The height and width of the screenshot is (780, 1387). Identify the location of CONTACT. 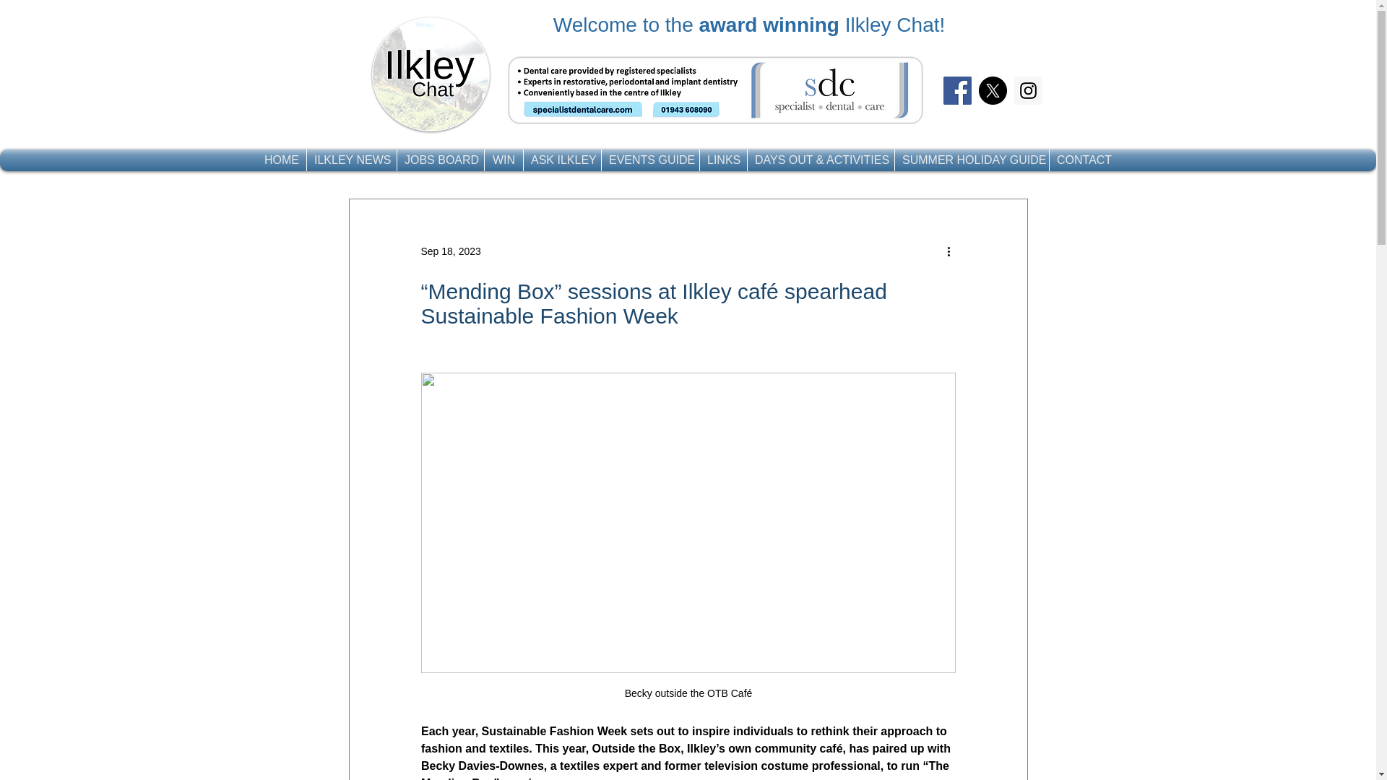
(1084, 160).